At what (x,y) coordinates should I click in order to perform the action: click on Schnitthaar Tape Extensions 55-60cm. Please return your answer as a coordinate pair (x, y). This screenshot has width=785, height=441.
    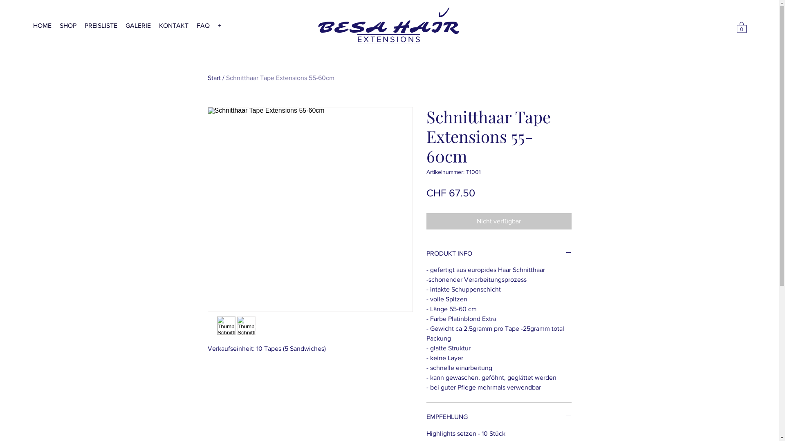
    Looking at the image, I should click on (280, 78).